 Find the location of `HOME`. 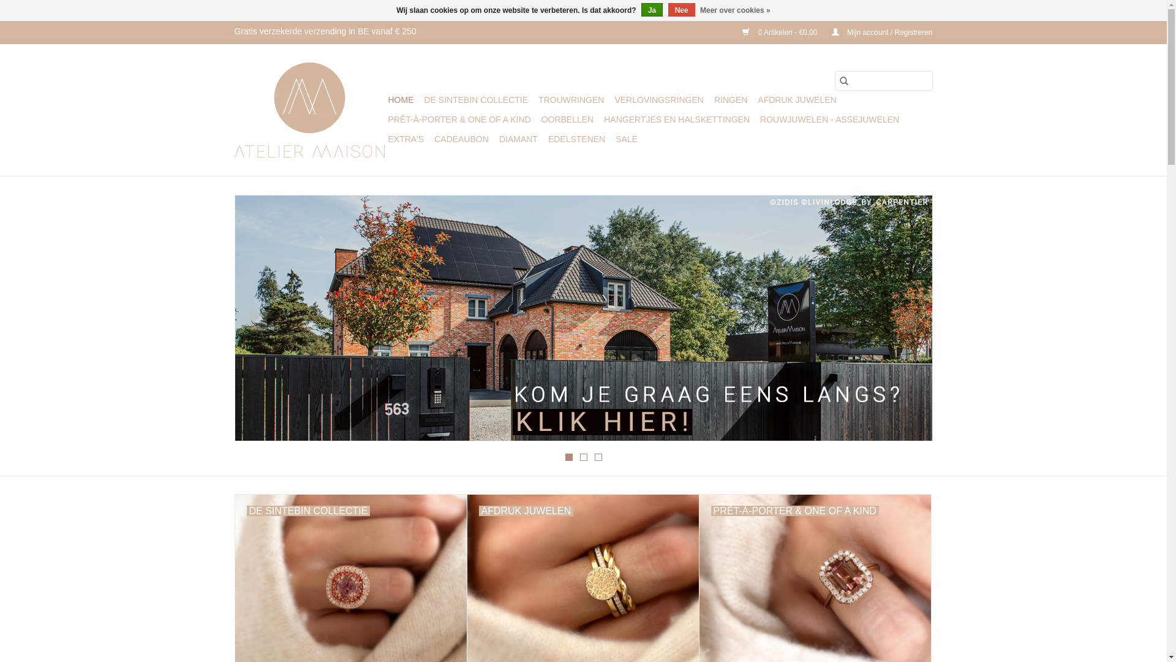

HOME is located at coordinates (401, 100).